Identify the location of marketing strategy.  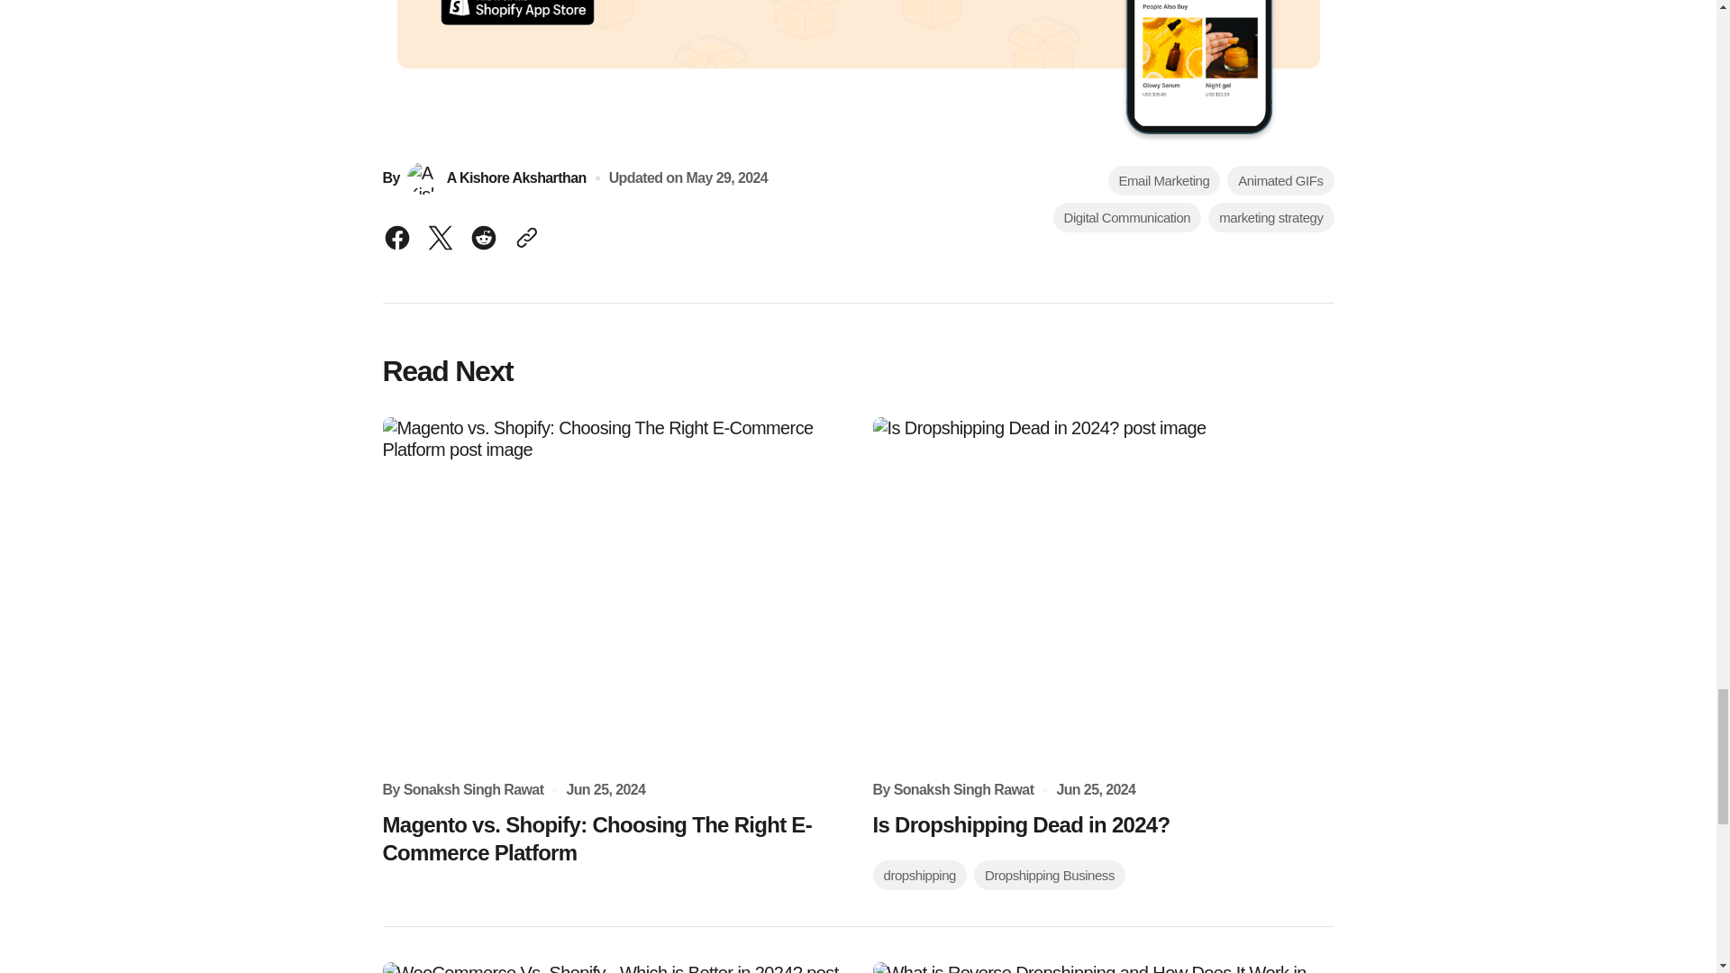
(1270, 217).